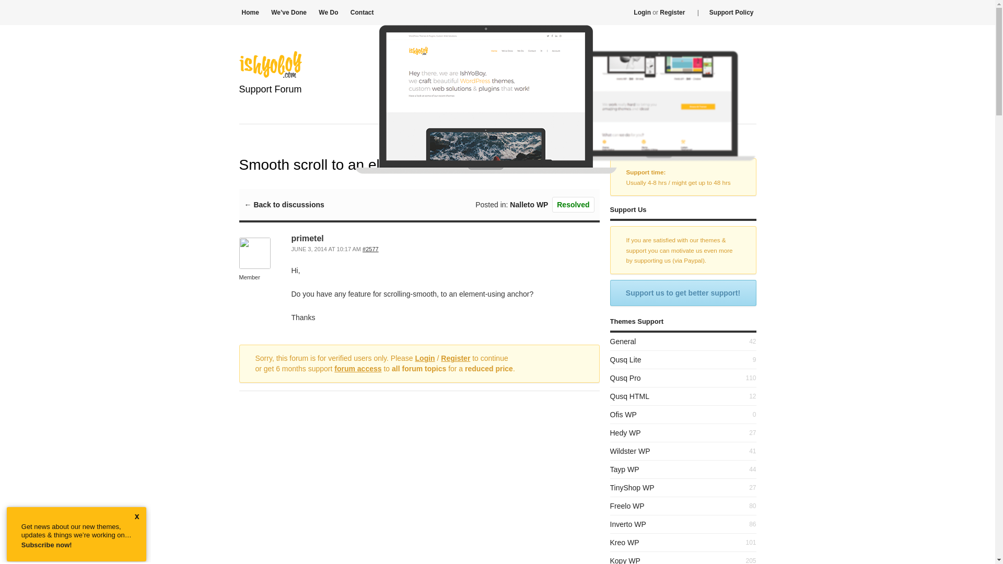 The image size is (1003, 564). I want to click on Kreo WP, so click(625, 542).